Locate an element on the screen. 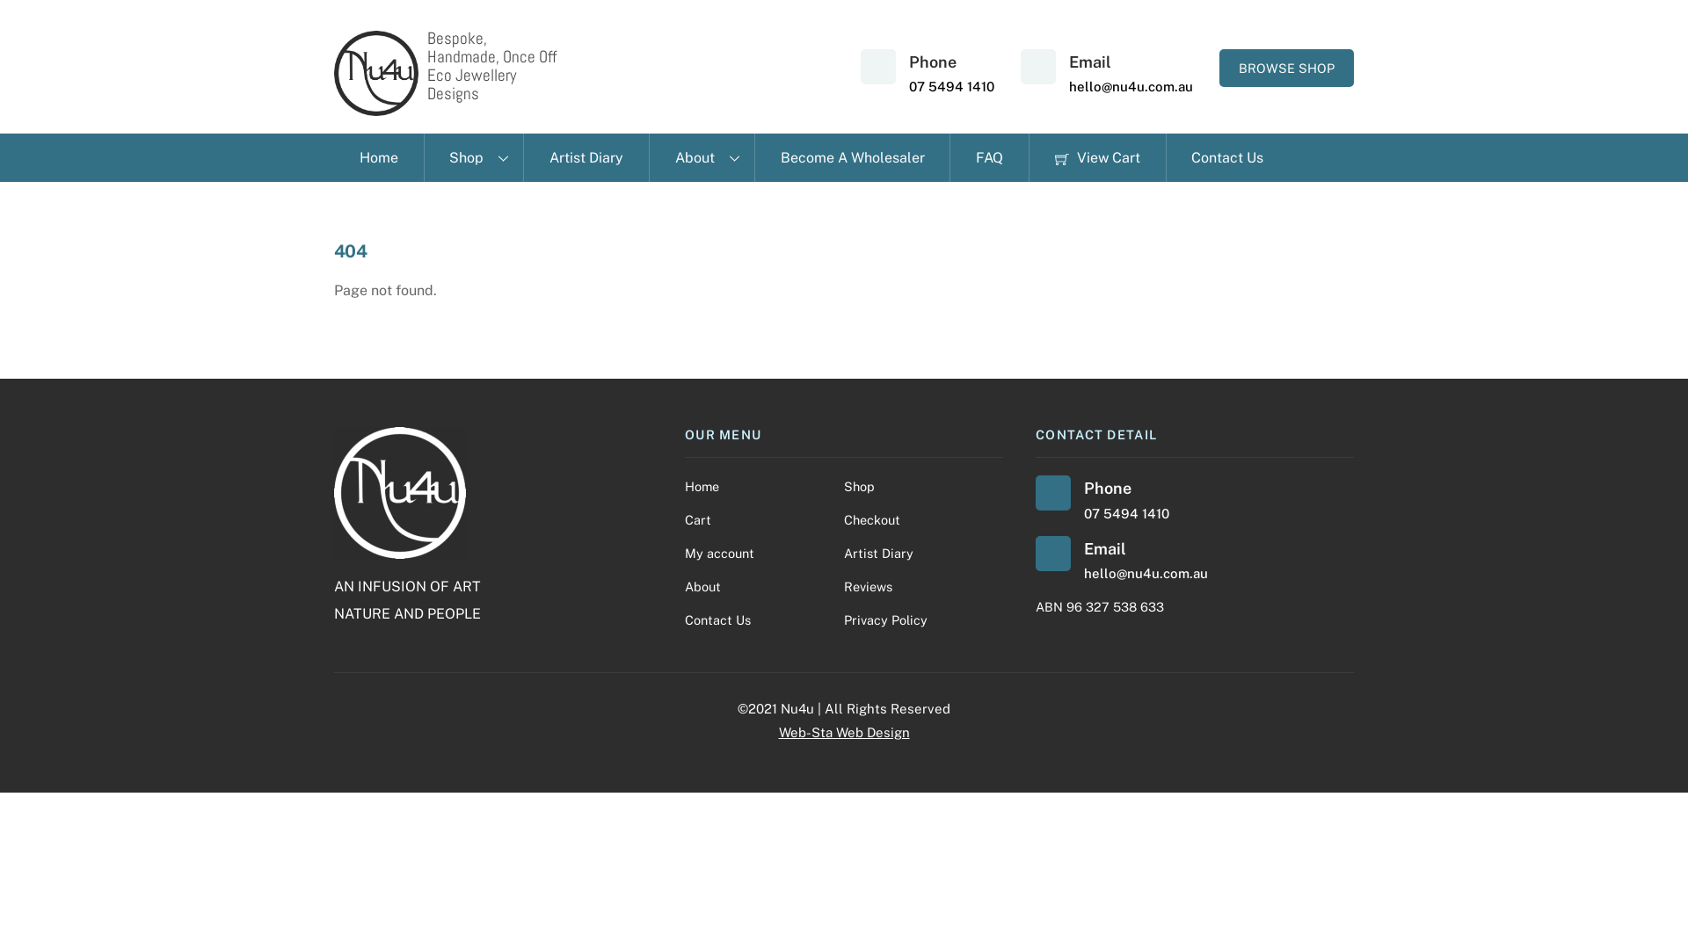 Image resolution: width=1688 pixels, height=949 pixels. BROWSE SHOP is located at coordinates (1287, 69).